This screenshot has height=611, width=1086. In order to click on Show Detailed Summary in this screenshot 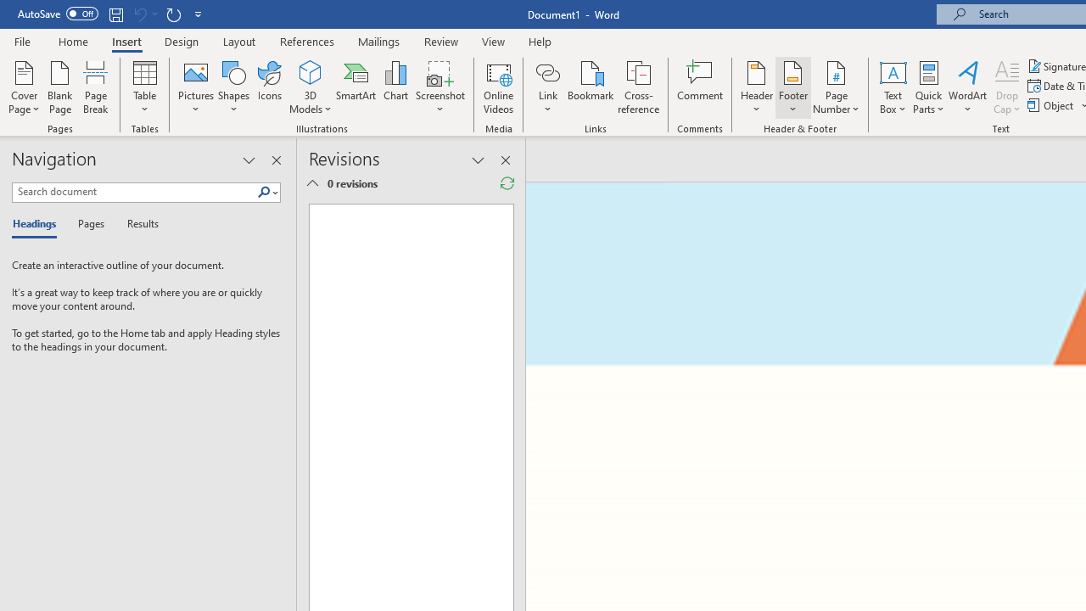, I will do `click(312, 183)`.